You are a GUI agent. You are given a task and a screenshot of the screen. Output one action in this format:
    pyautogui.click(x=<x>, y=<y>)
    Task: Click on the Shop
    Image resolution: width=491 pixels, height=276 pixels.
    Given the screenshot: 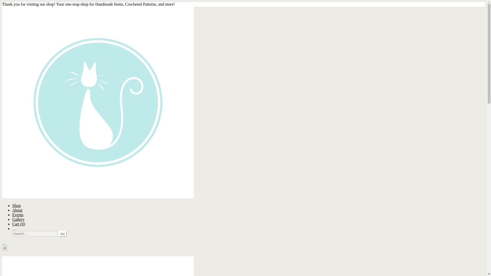 What is the action you would take?
    pyautogui.click(x=16, y=205)
    